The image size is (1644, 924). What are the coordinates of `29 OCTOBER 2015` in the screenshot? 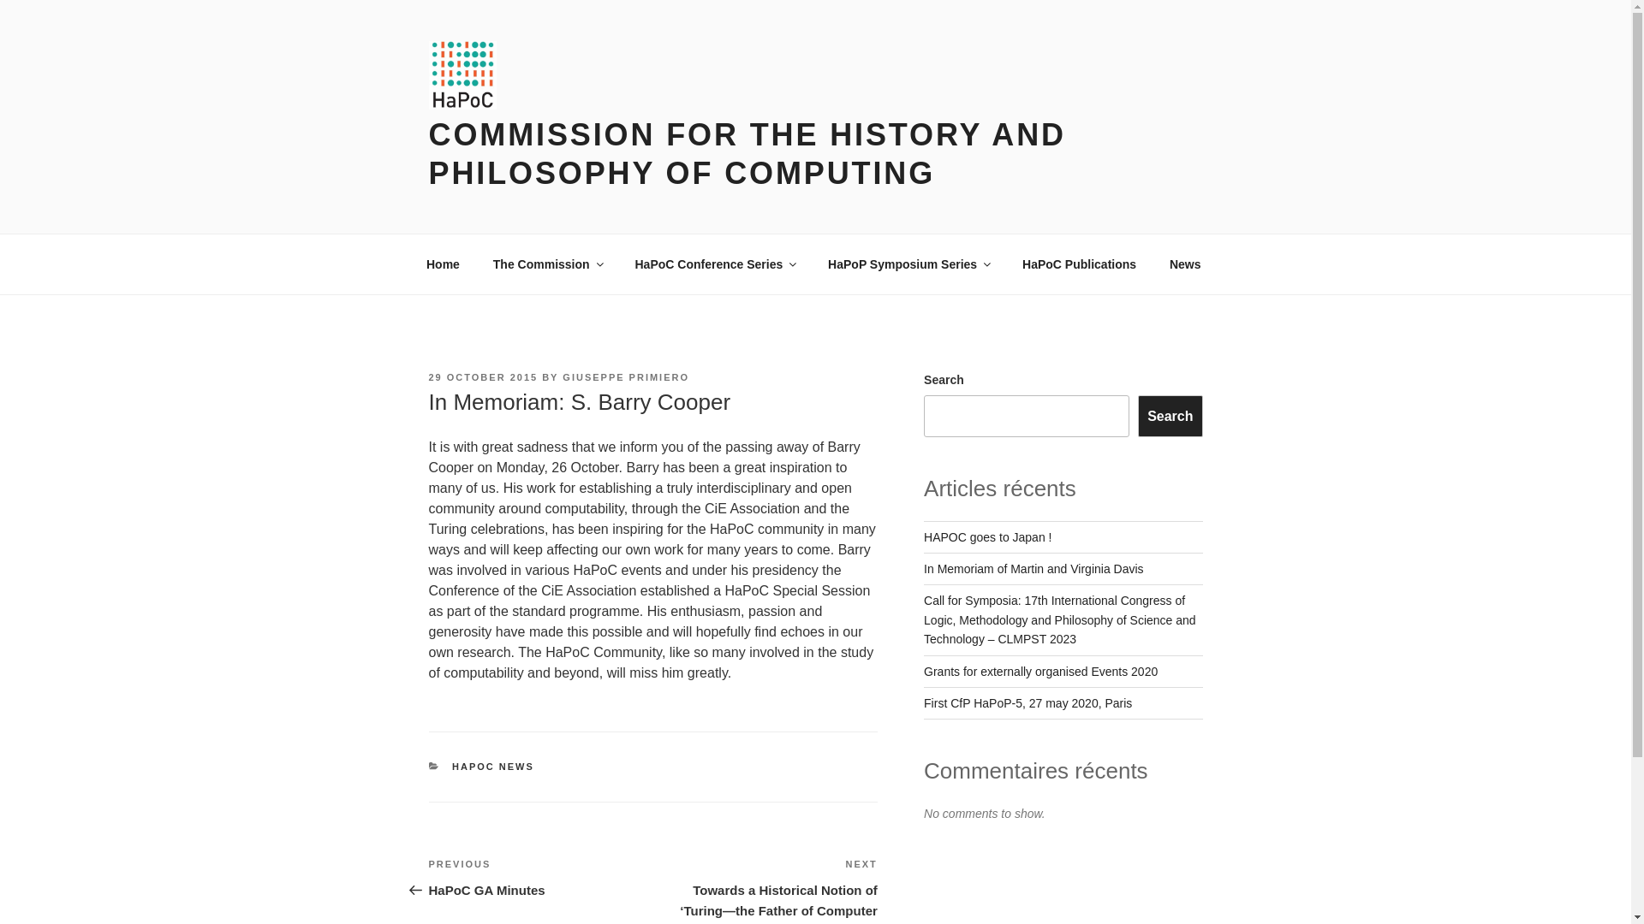 It's located at (493, 766).